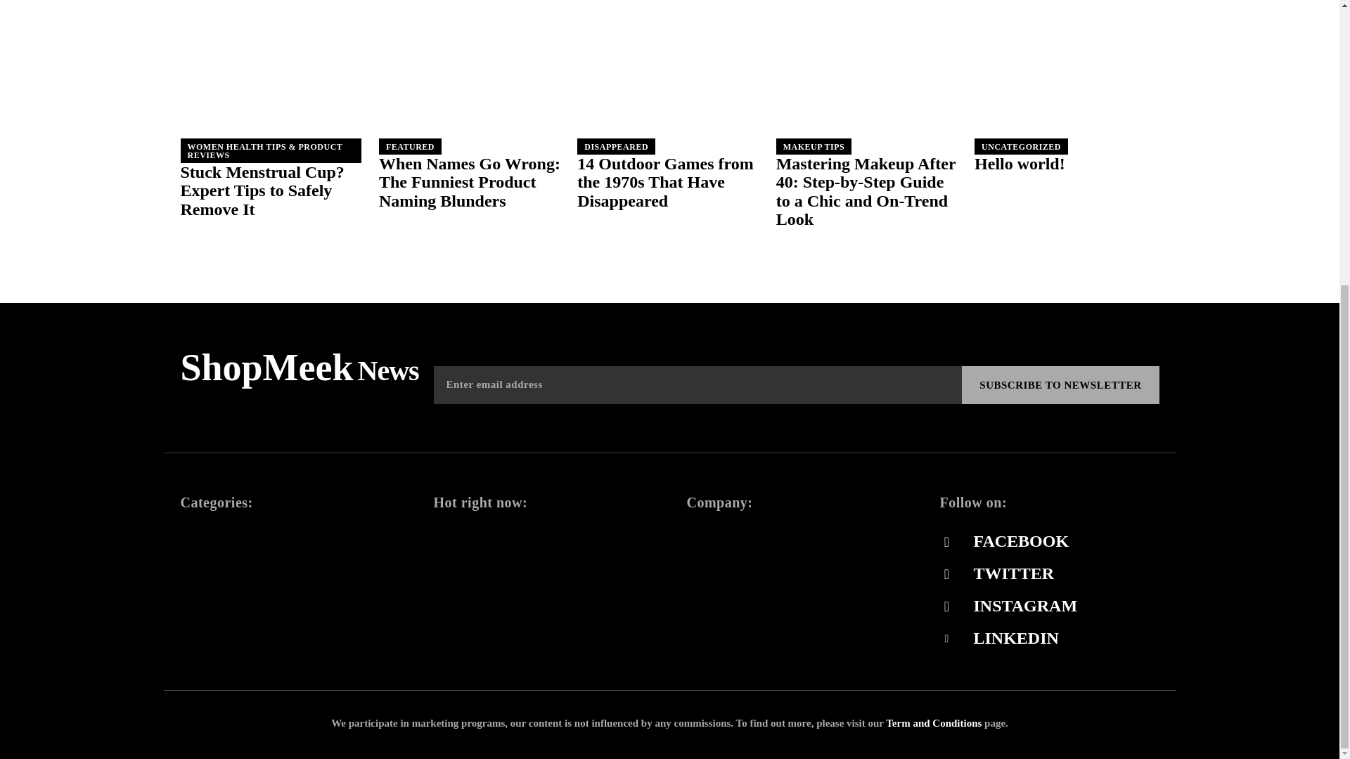 This screenshot has width=1350, height=759. What do you see at coordinates (271, 83) in the screenshot?
I see `Stuck Menstrual Cup? Expert Tips to Safely Remove It` at bounding box center [271, 83].